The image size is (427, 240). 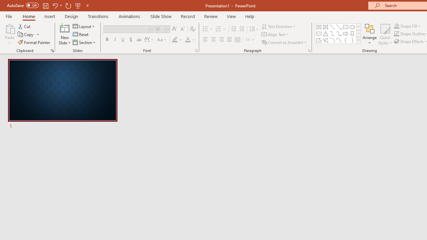 What do you see at coordinates (339, 33) in the screenshot?
I see `Connector: Elbow Arrow` at bounding box center [339, 33].